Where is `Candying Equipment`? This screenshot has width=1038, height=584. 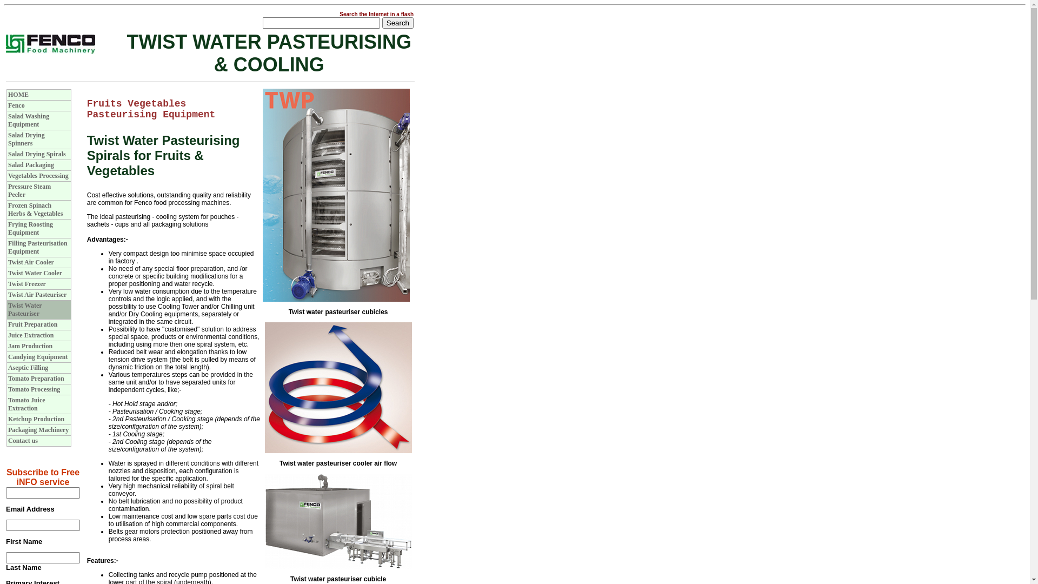 Candying Equipment is located at coordinates (38, 357).